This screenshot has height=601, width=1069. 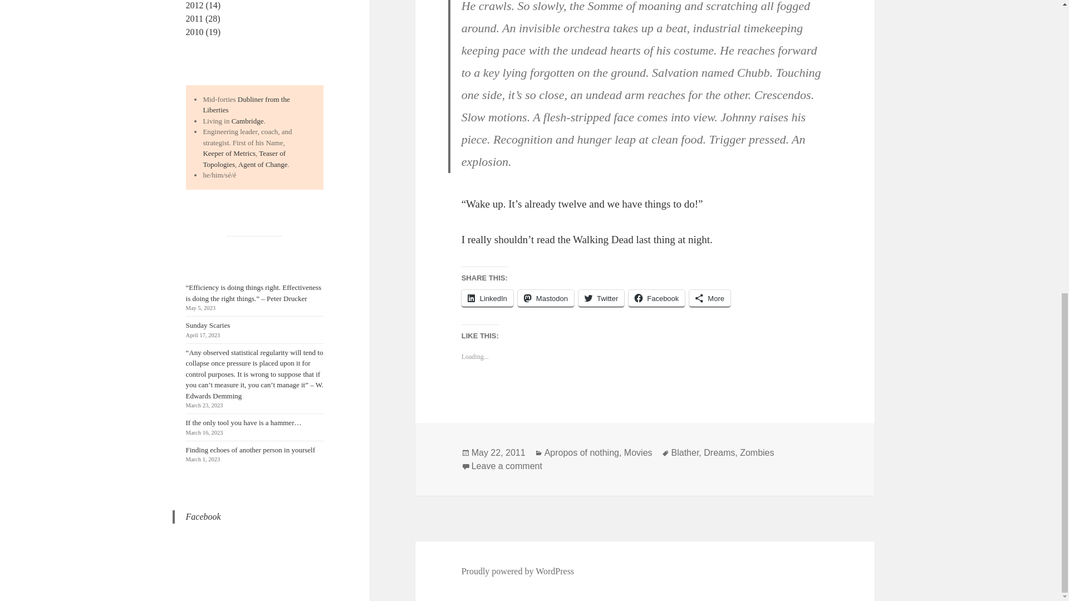 What do you see at coordinates (487, 298) in the screenshot?
I see `Click to share on LinkedIn` at bounding box center [487, 298].